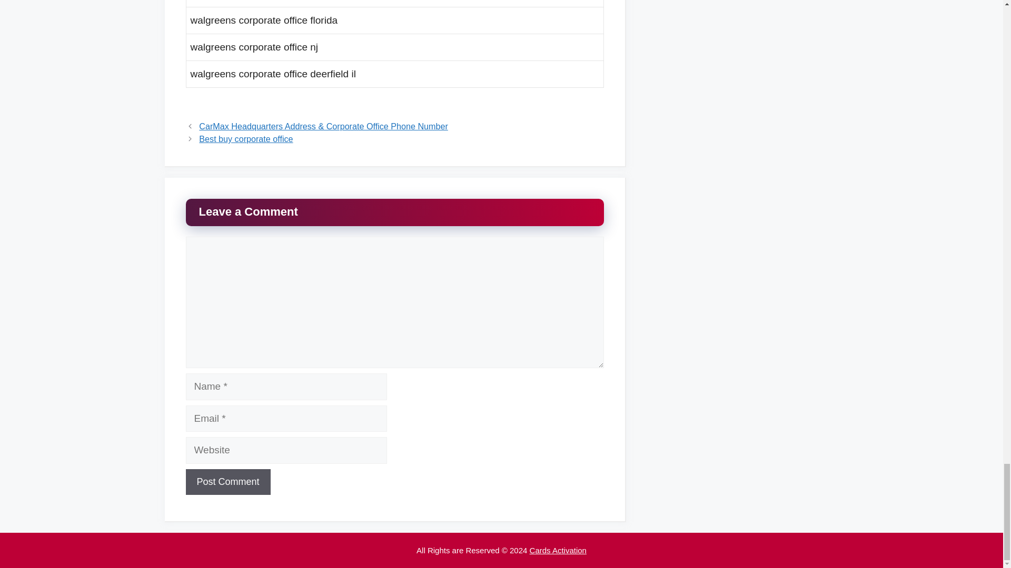 The width and height of the screenshot is (1011, 568). What do you see at coordinates (227, 482) in the screenshot?
I see `Post Comment` at bounding box center [227, 482].